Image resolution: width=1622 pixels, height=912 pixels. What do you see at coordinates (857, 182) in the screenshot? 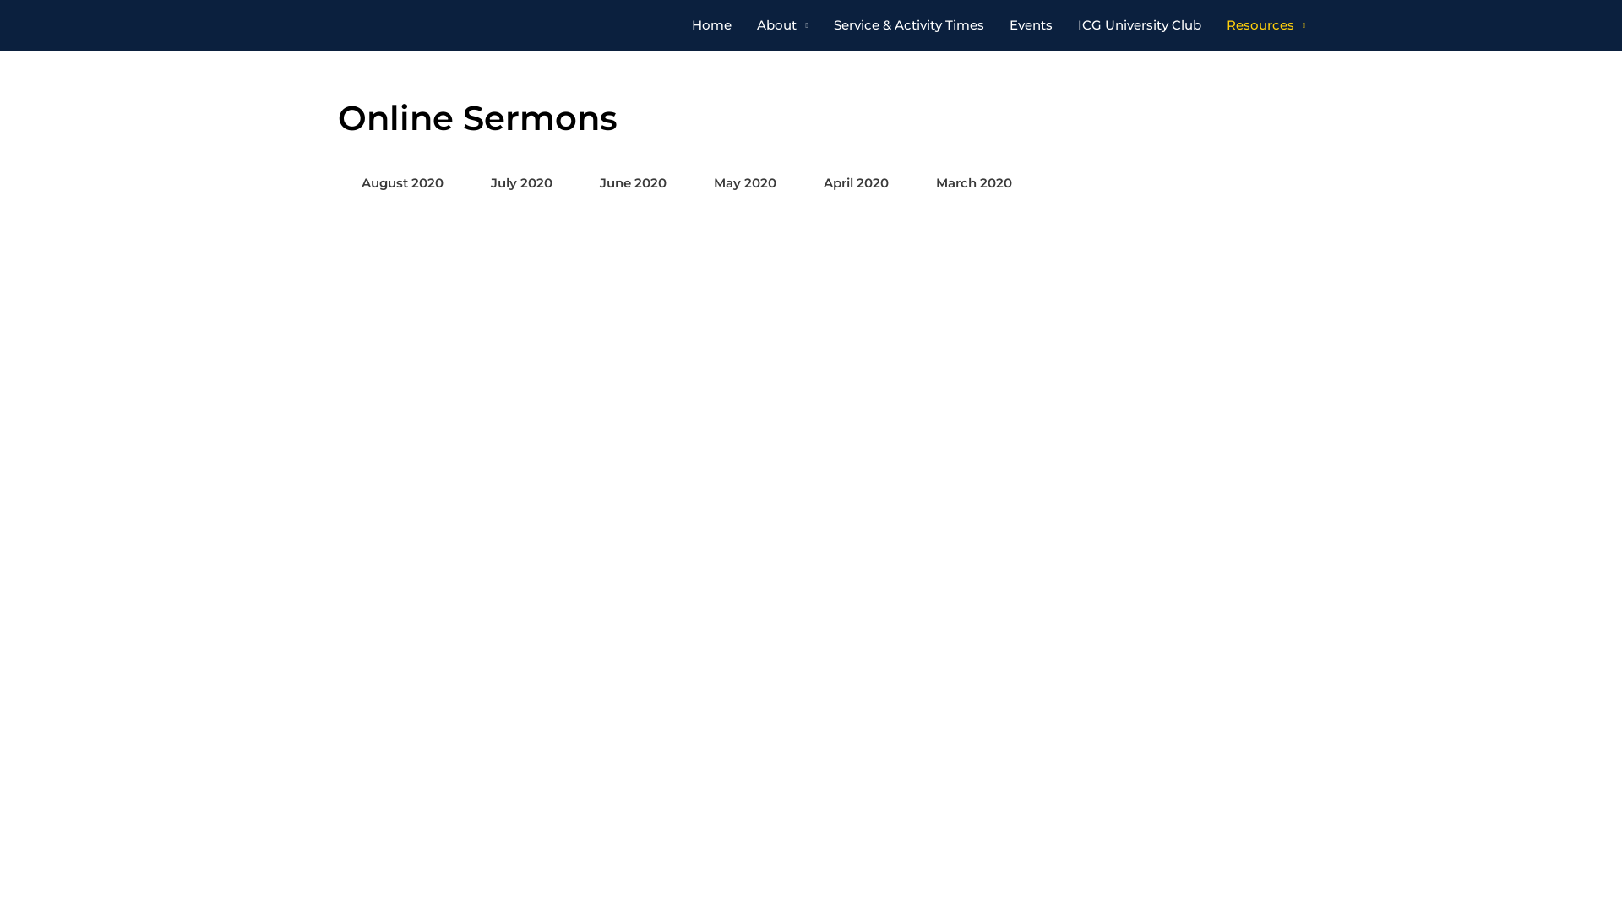
I see `April 2020` at bounding box center [857, 182].